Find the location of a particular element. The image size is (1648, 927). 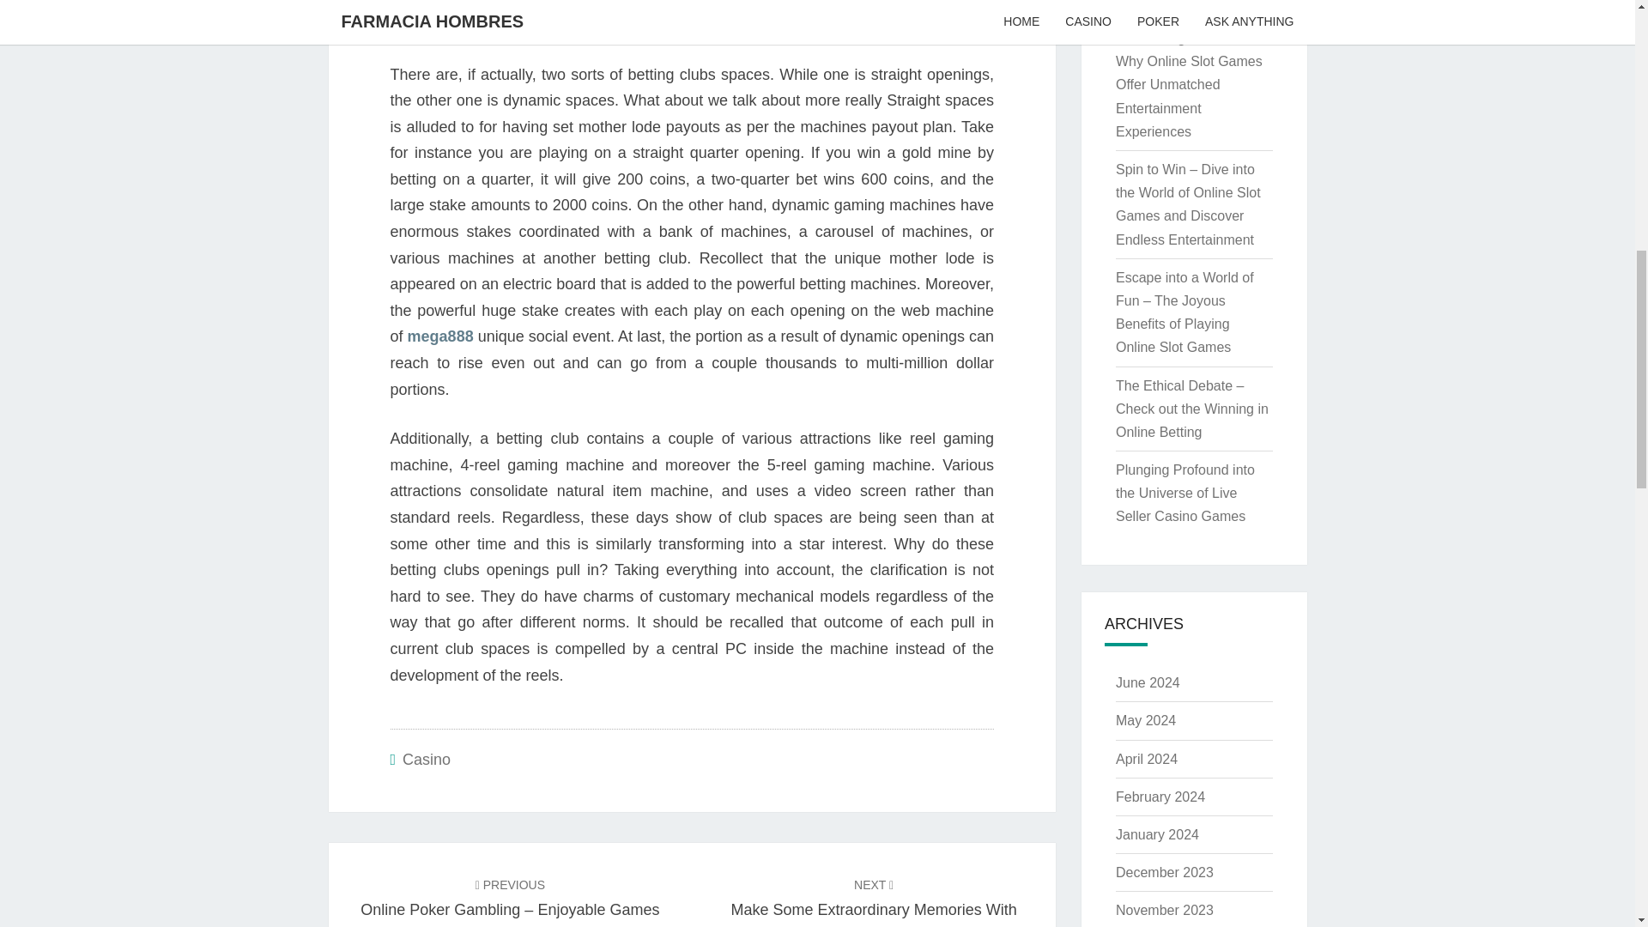

April 2024 is located at coordinates (1147, 759).